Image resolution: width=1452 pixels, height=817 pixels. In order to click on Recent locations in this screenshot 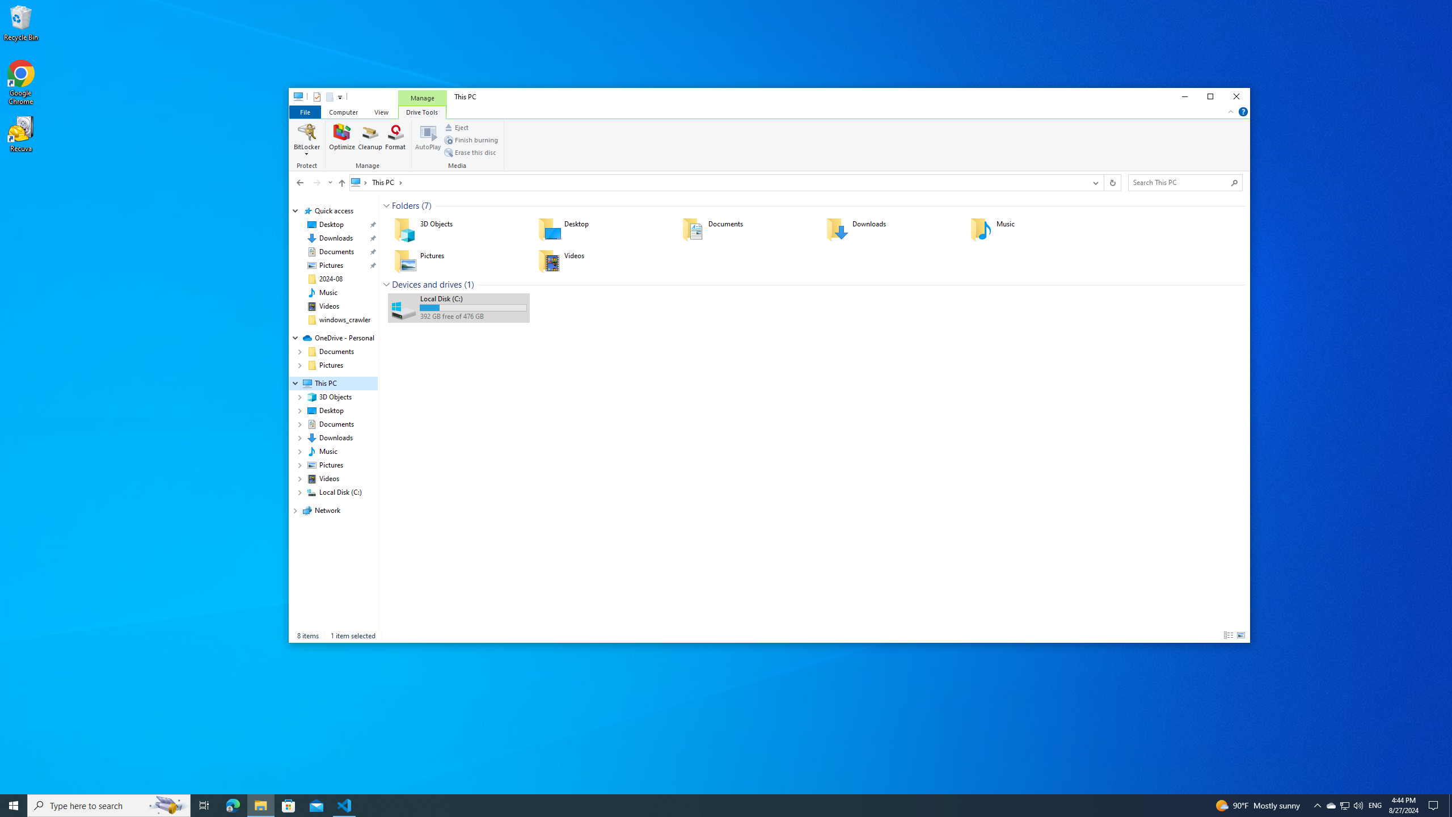, I will do `click(329, 182)`.